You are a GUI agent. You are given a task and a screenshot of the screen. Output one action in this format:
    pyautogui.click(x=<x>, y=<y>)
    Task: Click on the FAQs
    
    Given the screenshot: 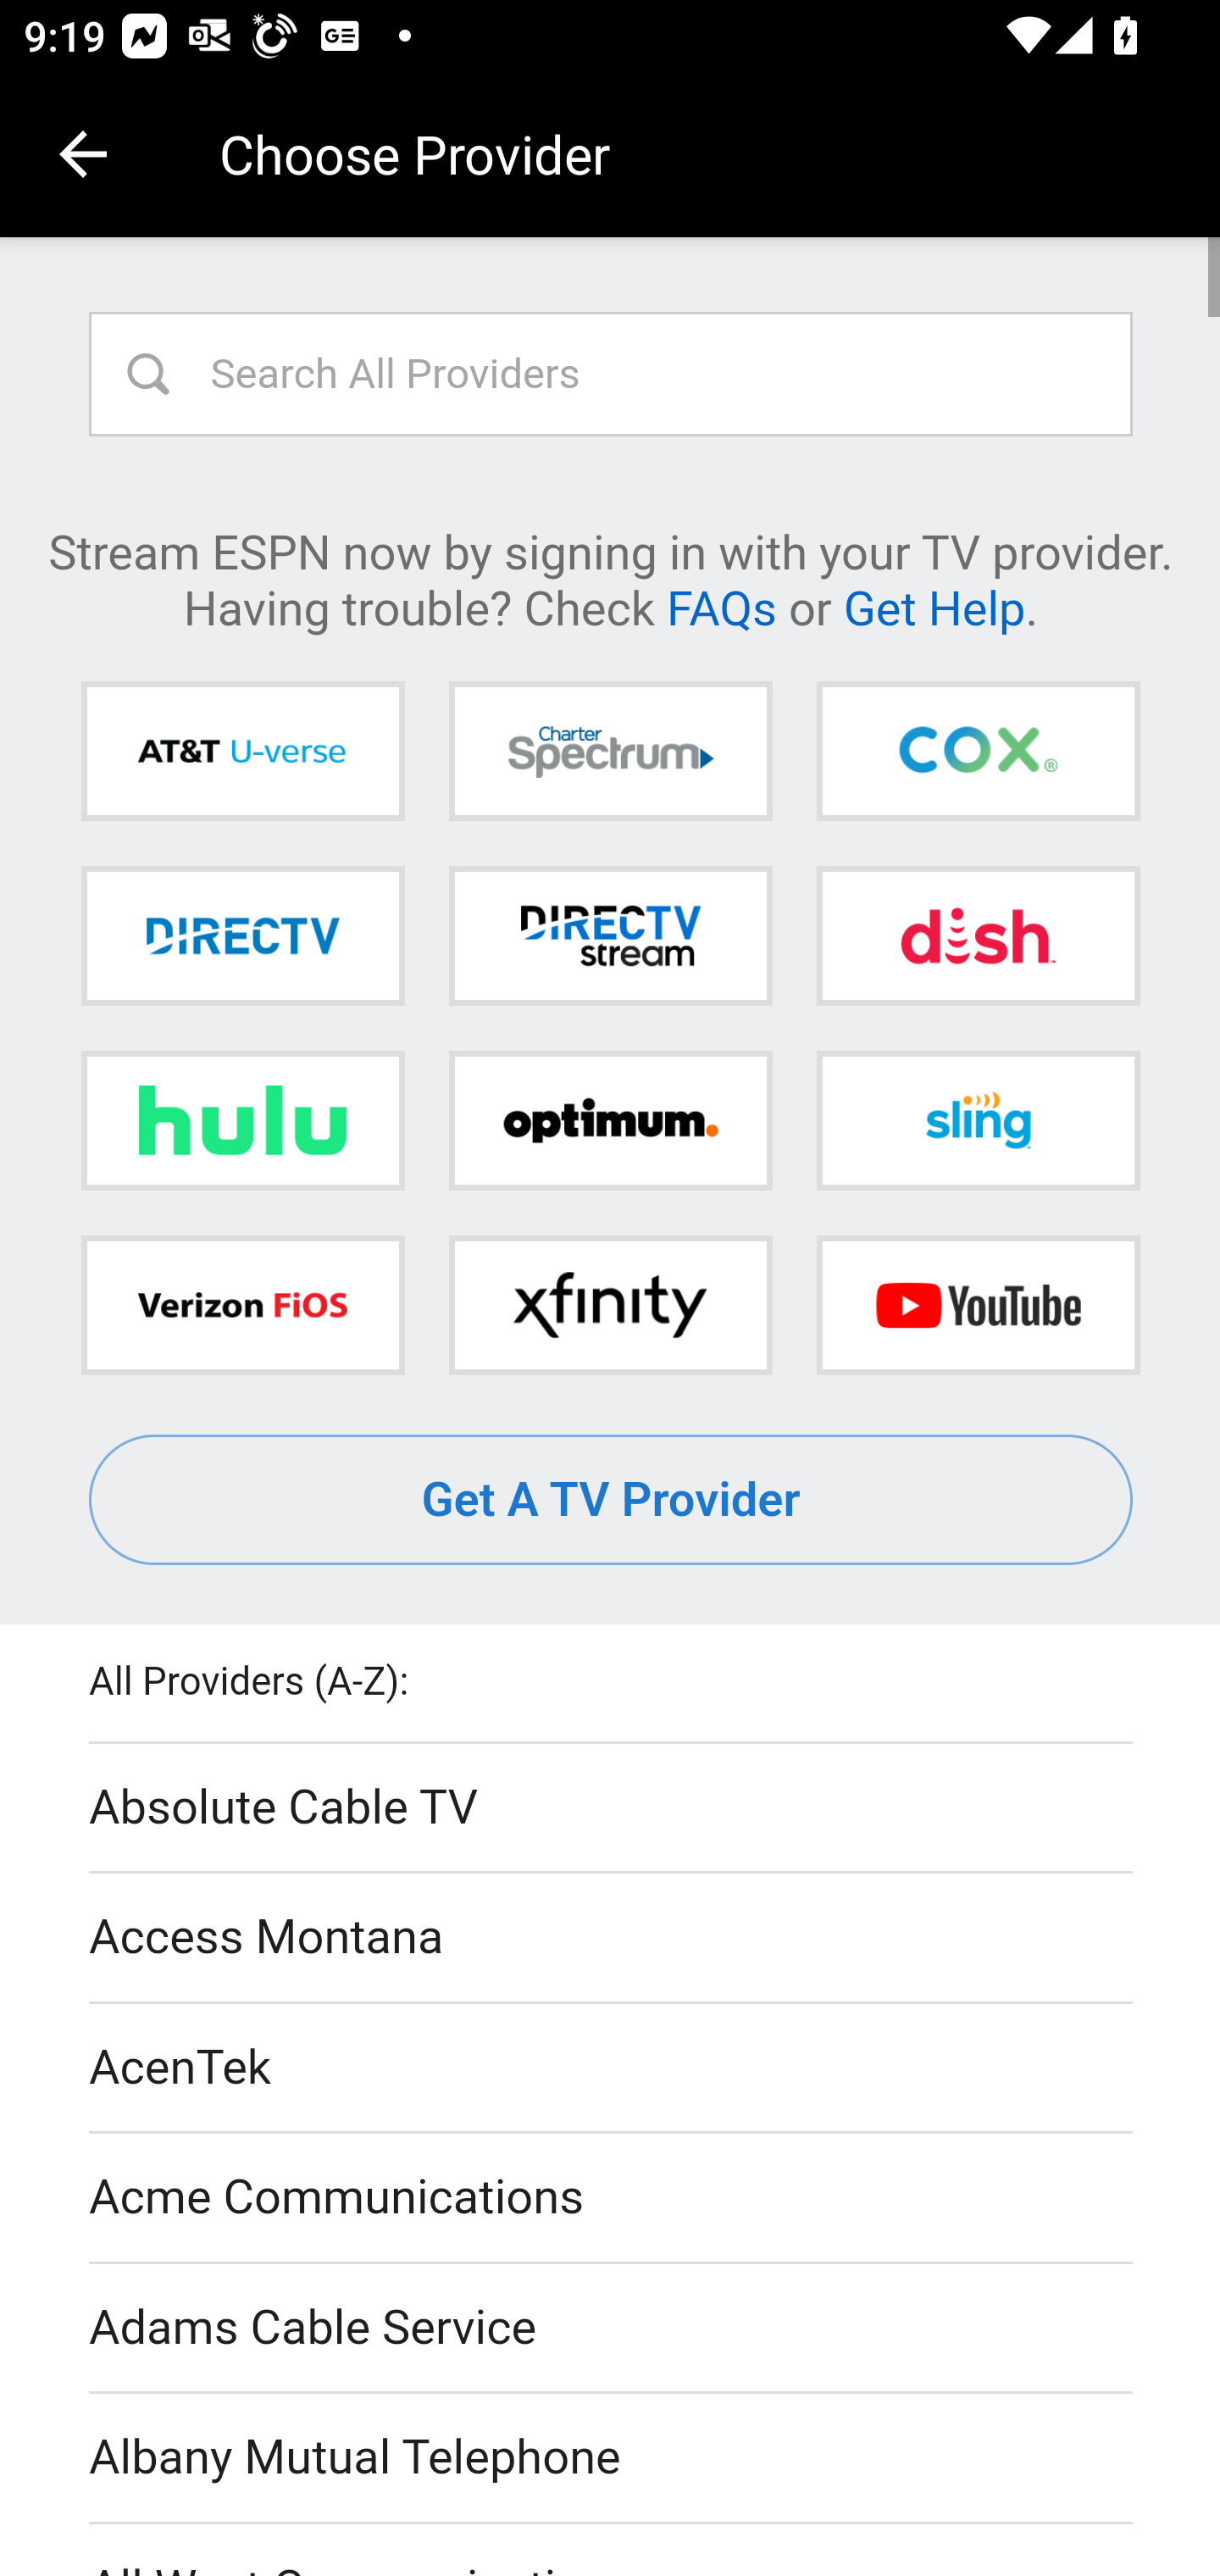 What is the action you would take?
    pyautogui.click(x=720, y=606)
    